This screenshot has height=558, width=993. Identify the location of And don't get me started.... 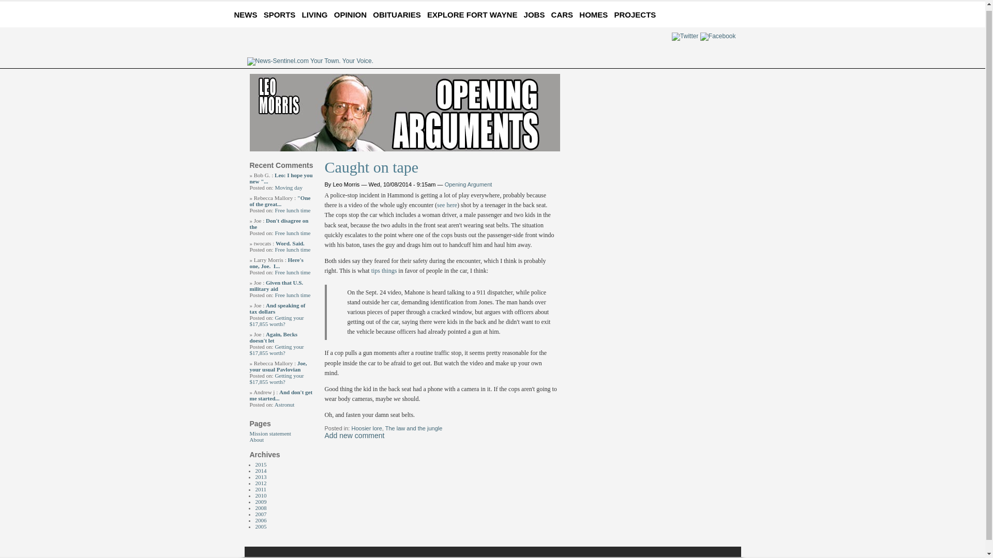
(280, 395).